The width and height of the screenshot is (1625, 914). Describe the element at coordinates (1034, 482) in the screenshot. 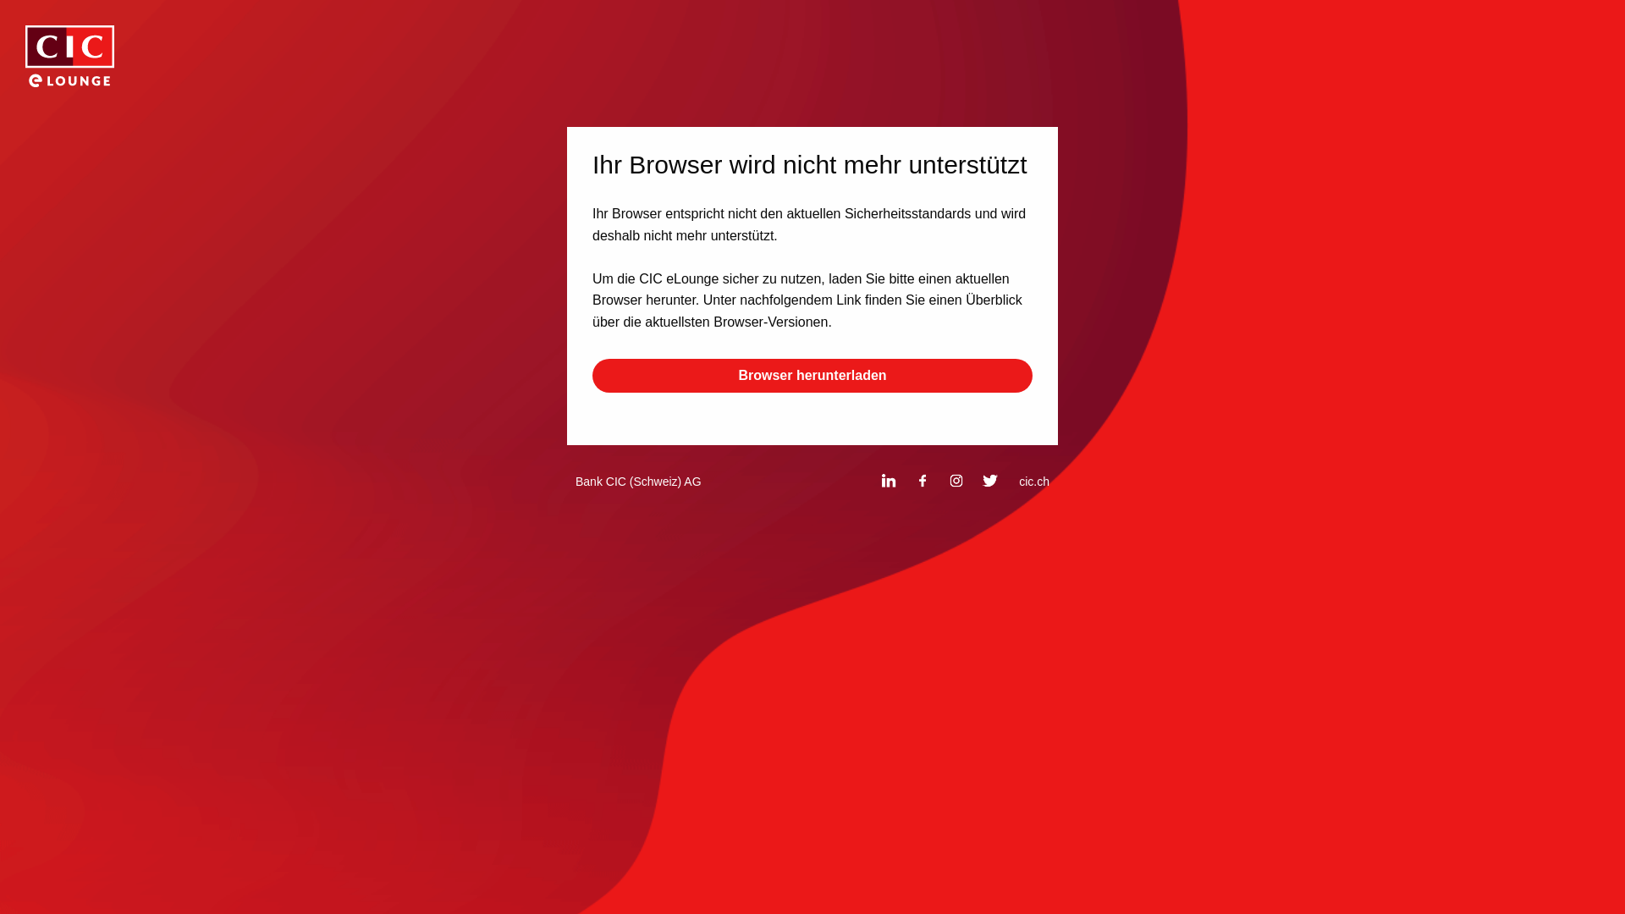

I see `cic.ch` at that location.